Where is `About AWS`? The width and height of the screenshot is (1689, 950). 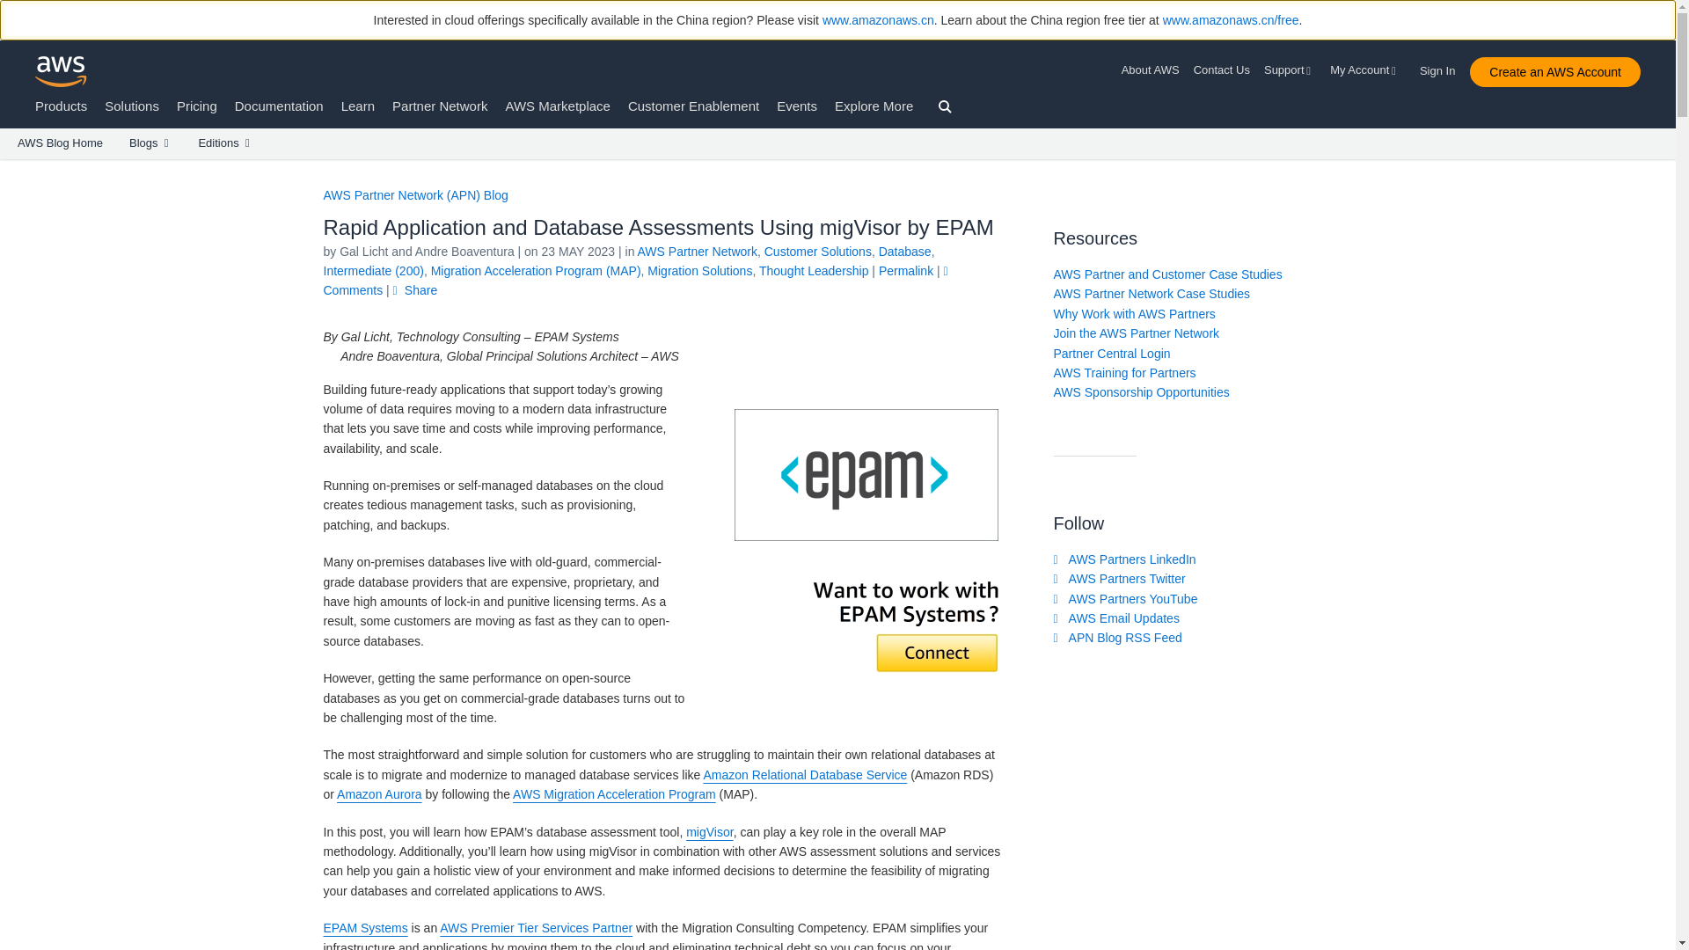
About AWS is located at coordinates (1154, 70).